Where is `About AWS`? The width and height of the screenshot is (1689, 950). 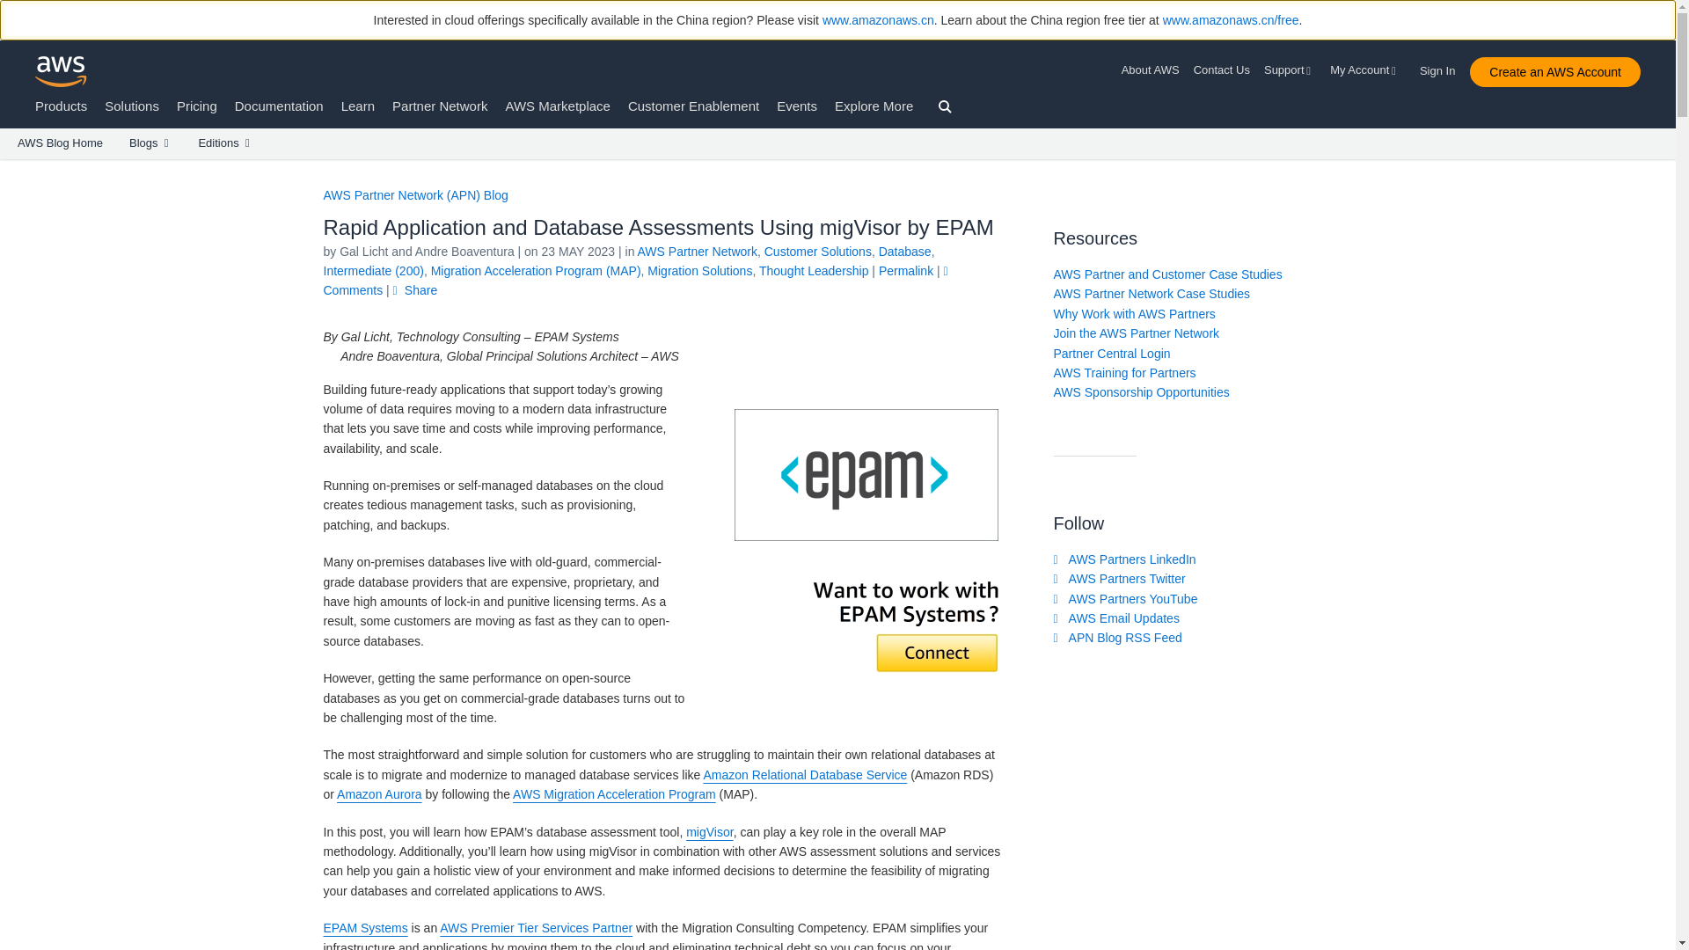
About AWS is located at coordinates (1154, 70).